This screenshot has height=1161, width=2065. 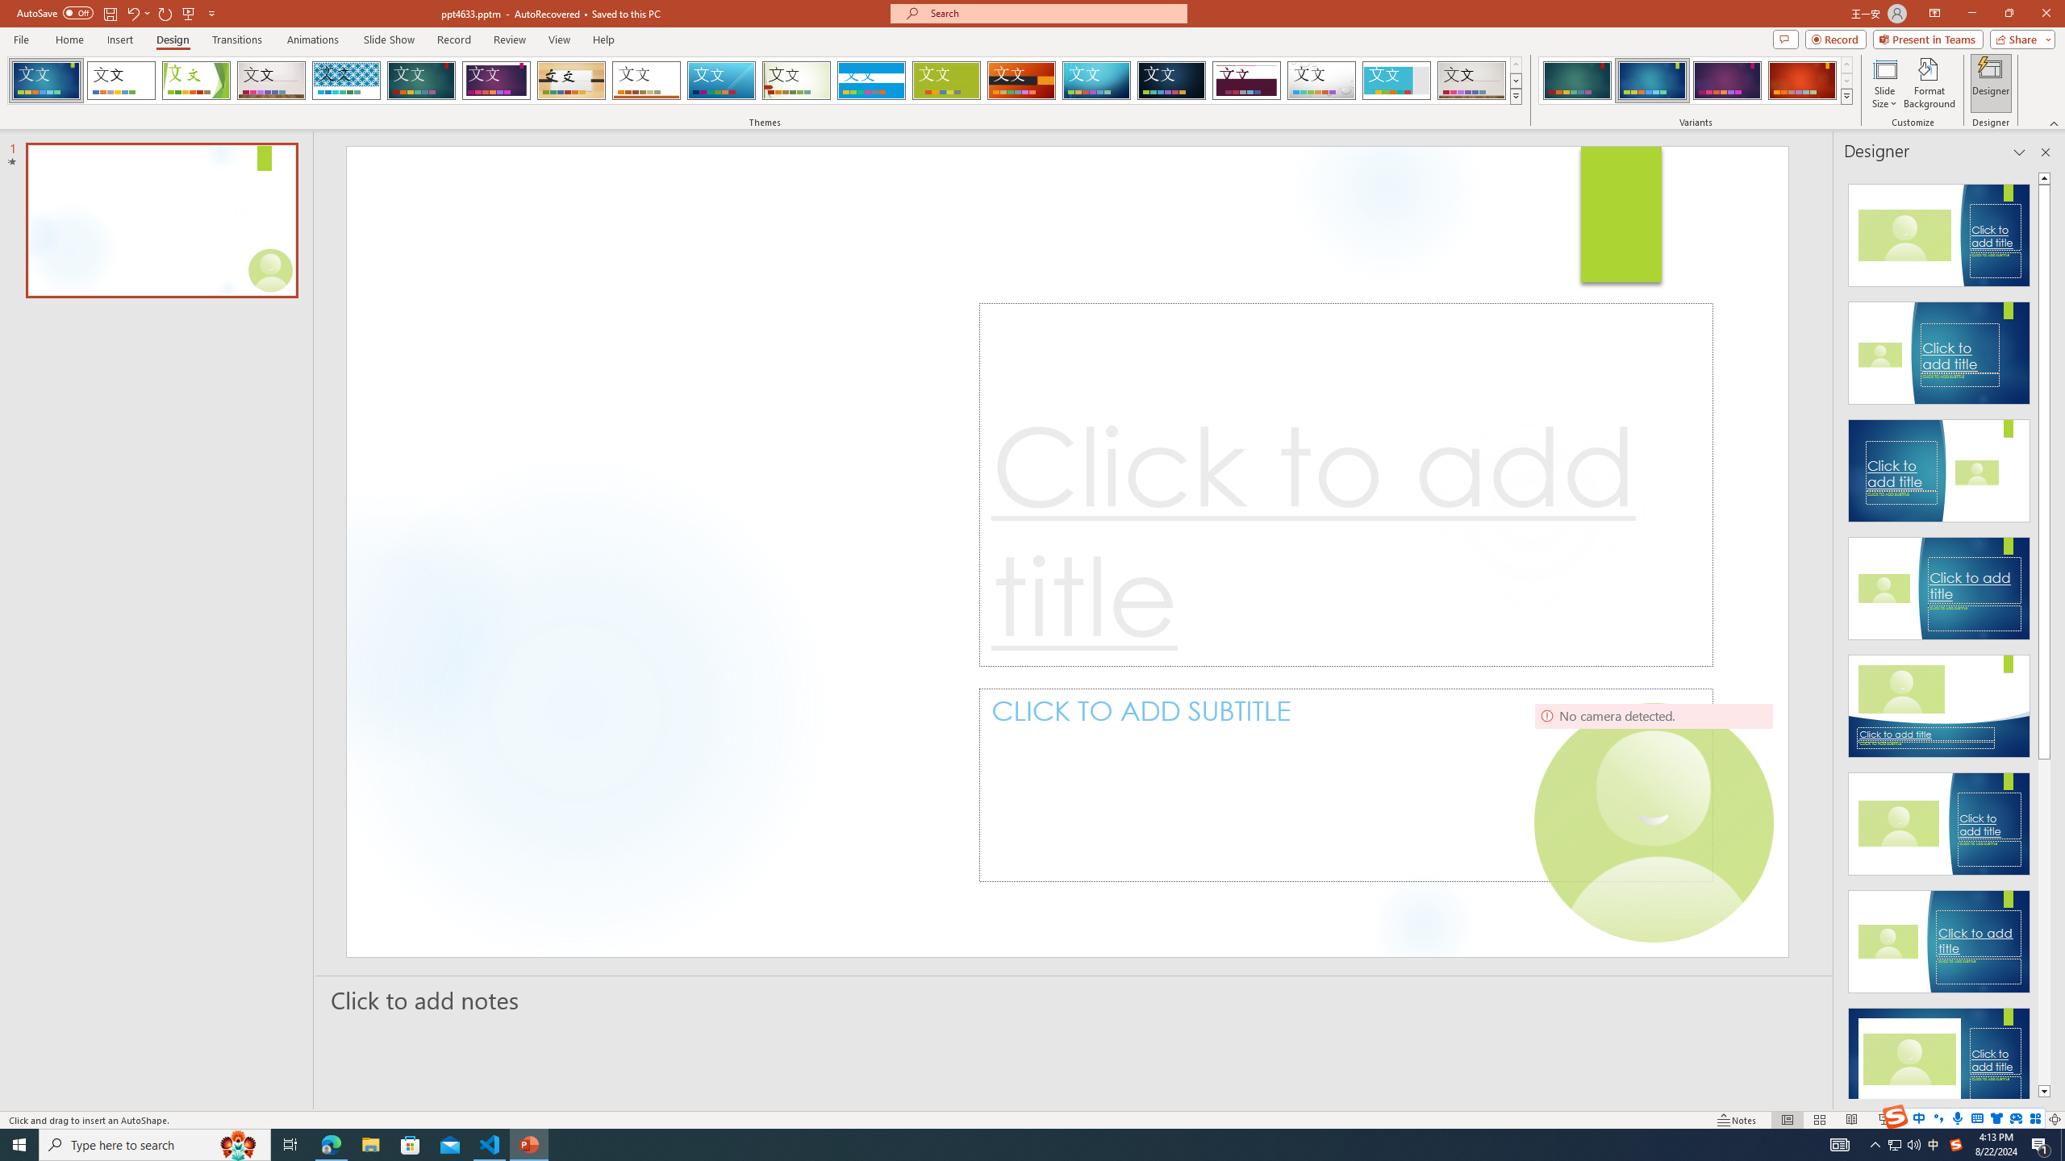 What do you see at coordinates (1939, 1055) in the screenshot?
I see `Design Idea` at bounding box center [1939, 1055].